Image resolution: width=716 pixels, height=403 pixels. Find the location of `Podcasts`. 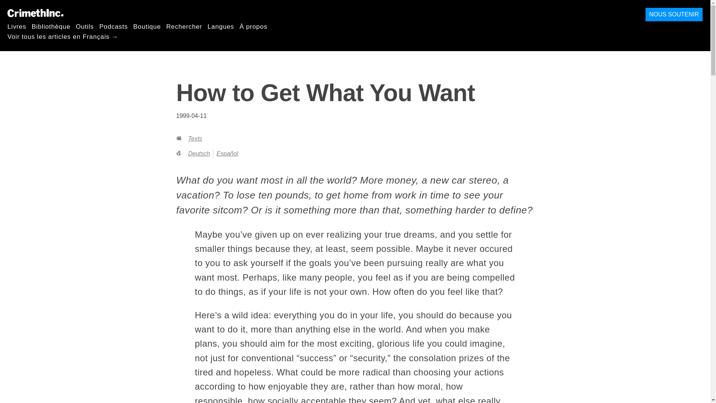

Podcasts is located at coordinates (113, 26).